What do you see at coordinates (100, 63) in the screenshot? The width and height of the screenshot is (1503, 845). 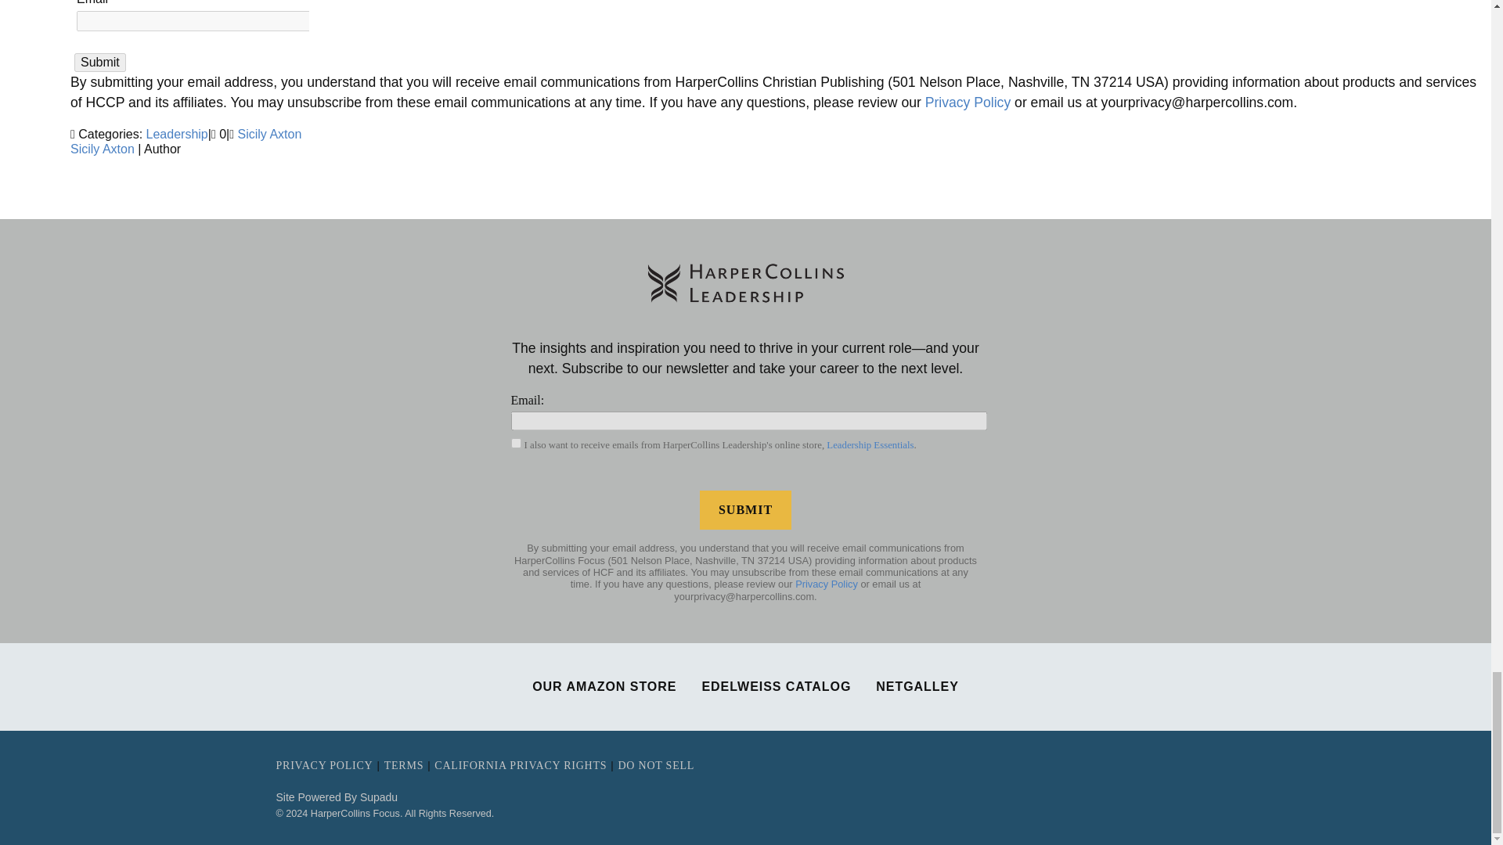 I see `Submit` at bounding box center [100, 63].